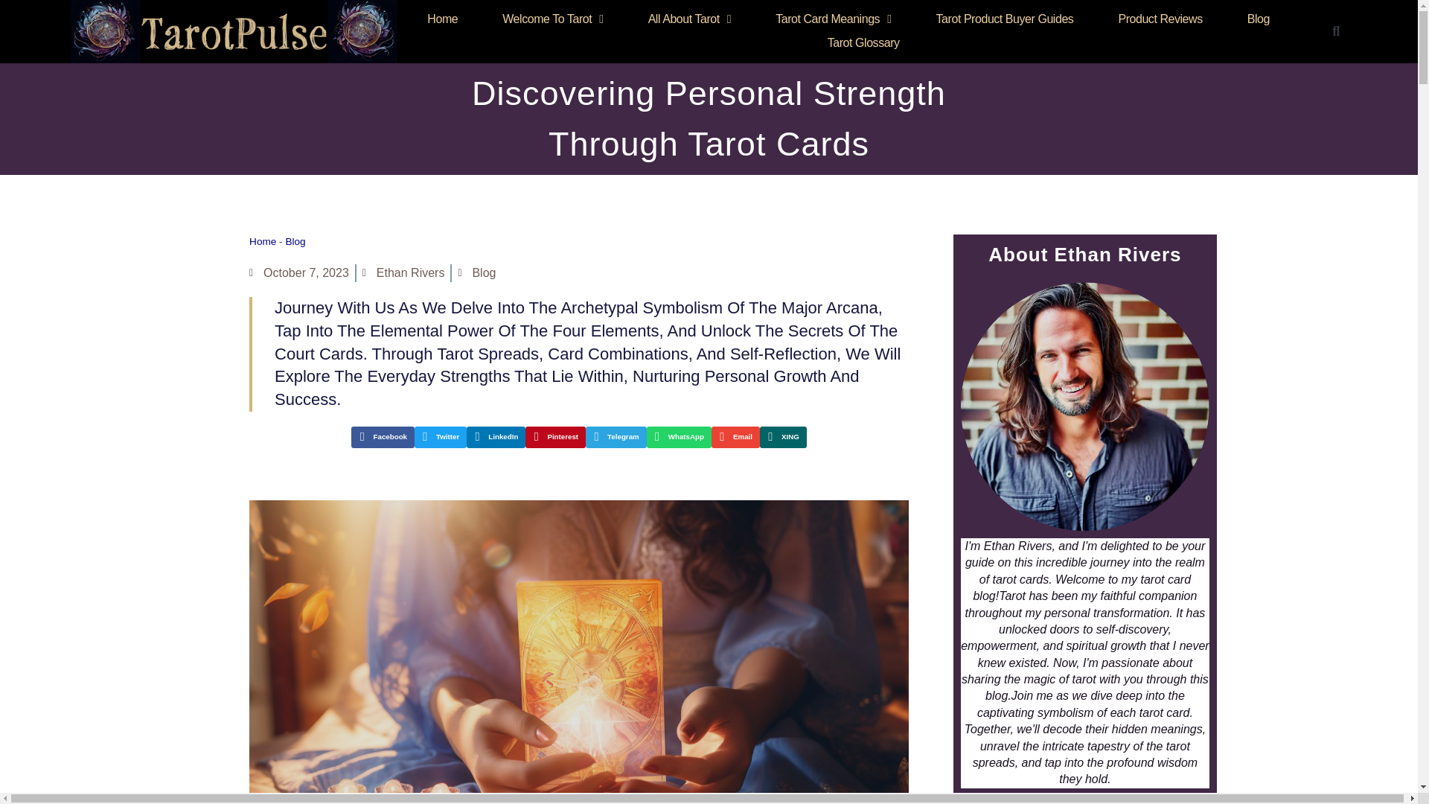 The image size is (1429, 804). Describe the element at coordinates (863, 43) in the screenshot. I see `Tarot Glossary` at that location.